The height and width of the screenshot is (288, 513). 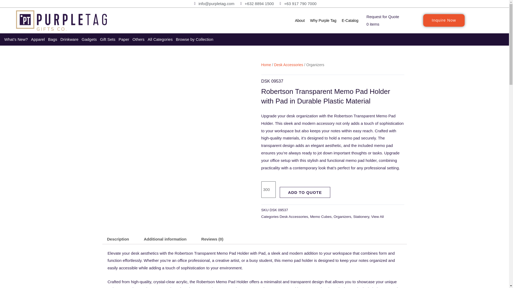 I want to click on Inquire Now, so click(x=444, y=20).